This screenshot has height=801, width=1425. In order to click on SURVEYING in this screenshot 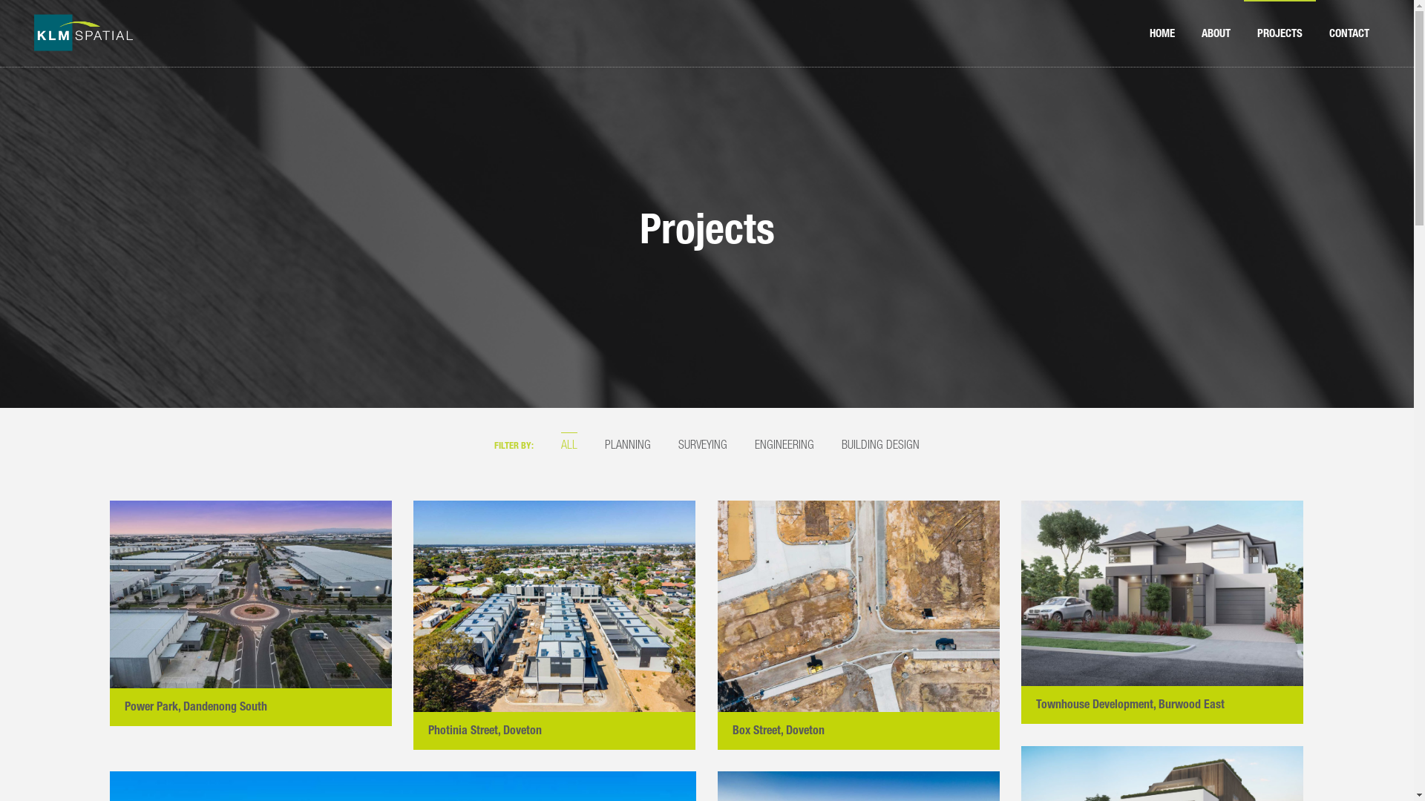, I will do `click(702, 444)`.